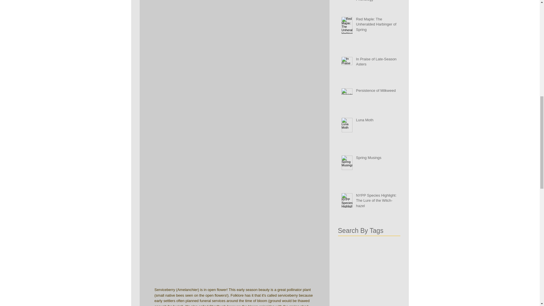  What do you see at coordinates (376, 121) in the screenshot?
I see `Luna Moth` at bounding box center [376, 121].